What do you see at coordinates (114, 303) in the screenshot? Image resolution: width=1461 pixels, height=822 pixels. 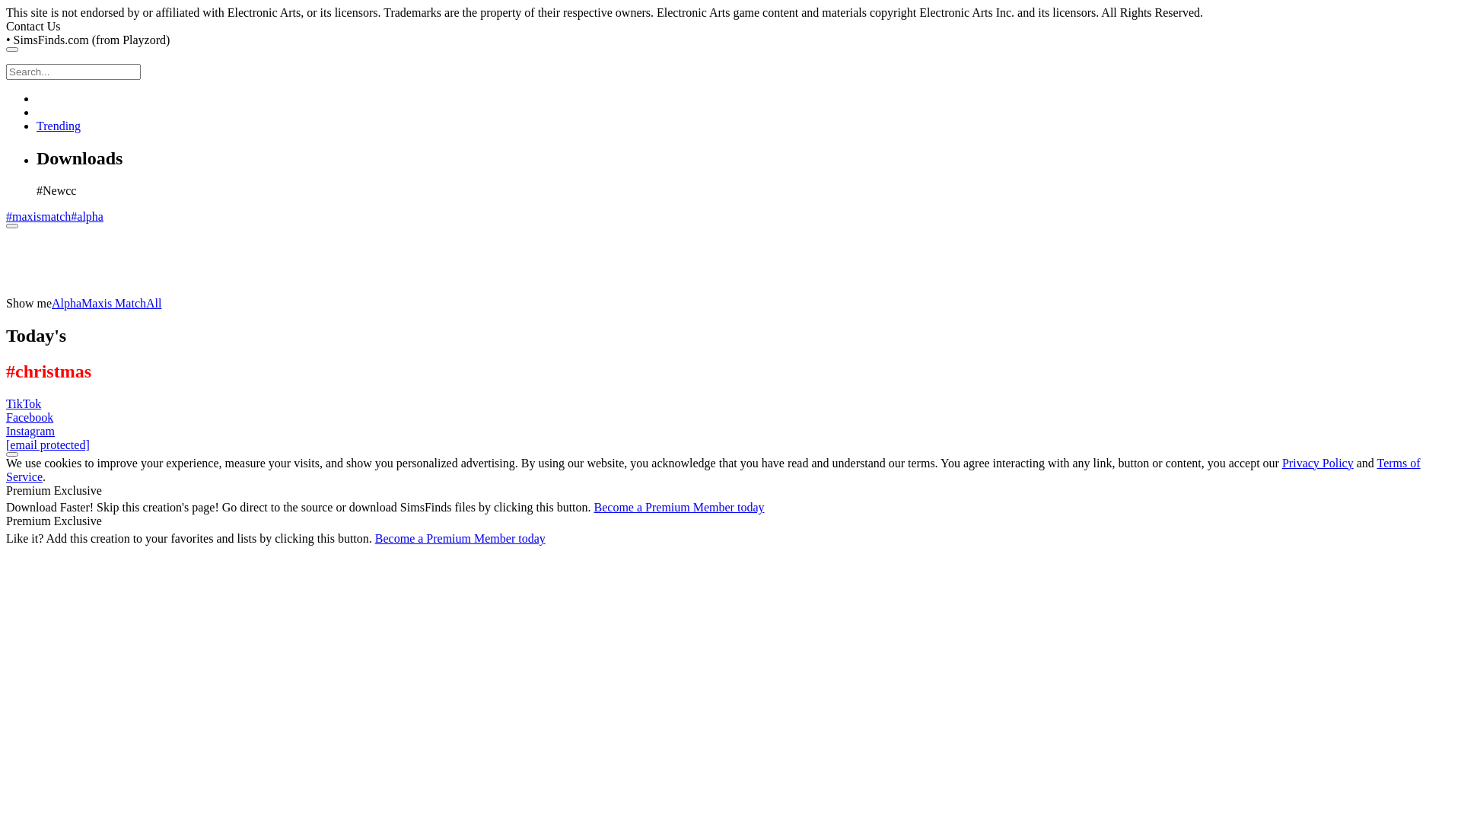 I see `Maxis Match` at bounding box center [114, 303].